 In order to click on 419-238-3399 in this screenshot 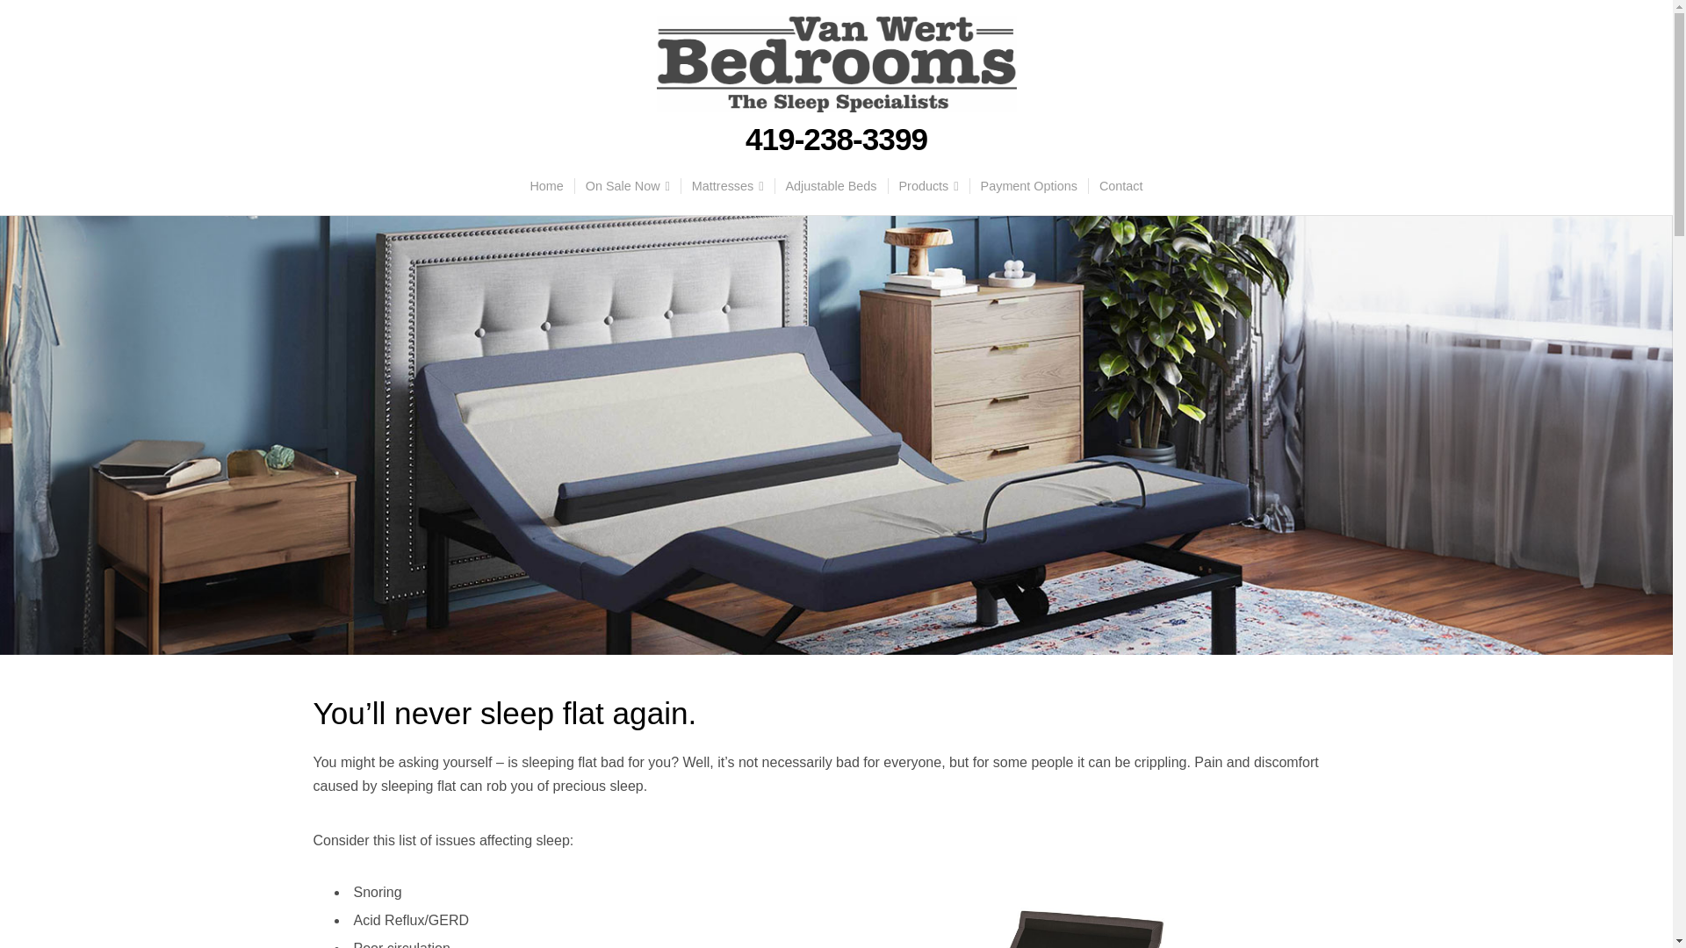, I will do `click(836, 140)`.